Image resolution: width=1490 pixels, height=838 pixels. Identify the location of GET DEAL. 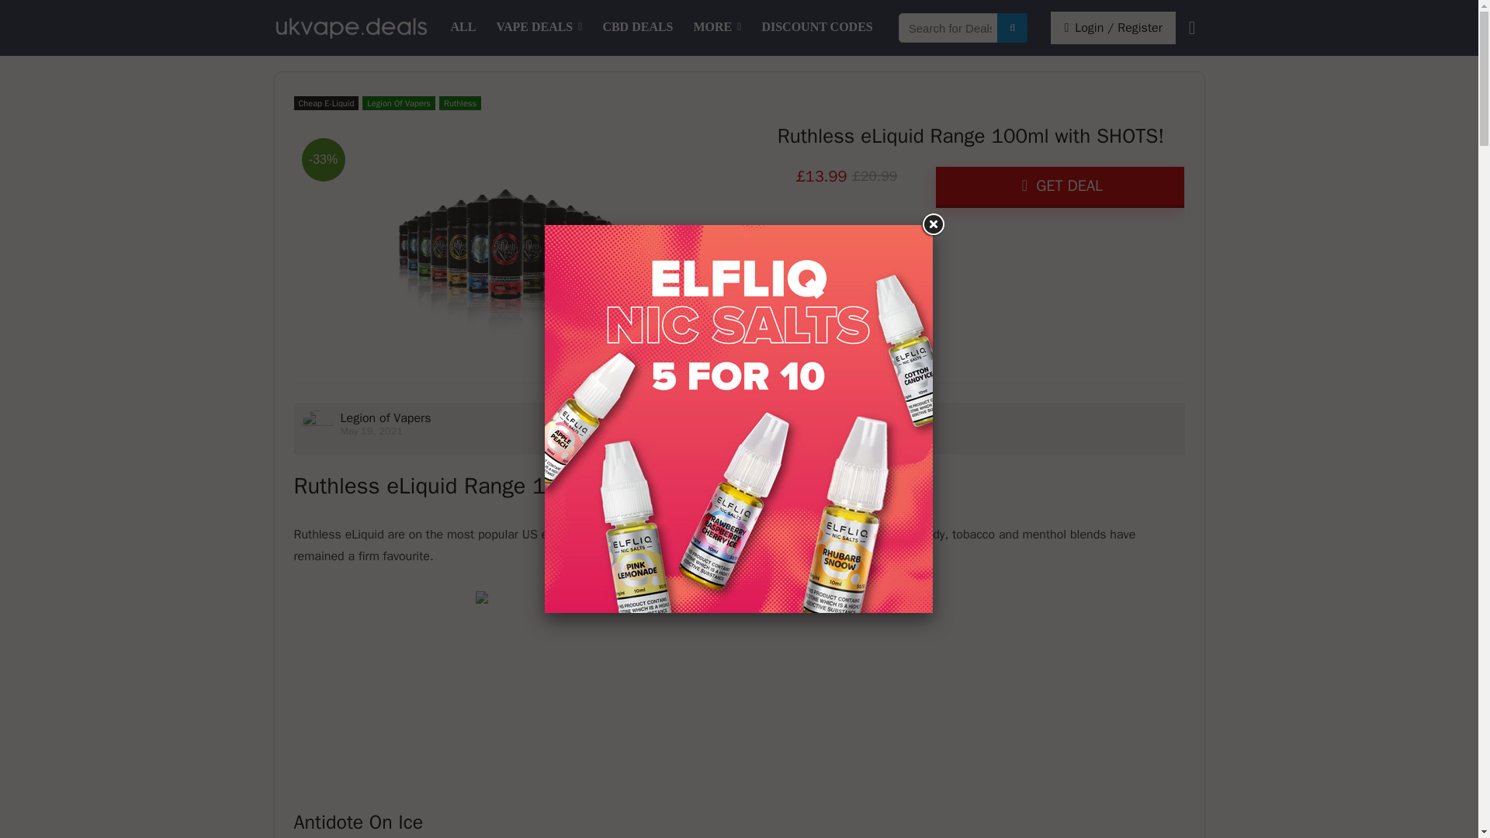
(1060, 186).